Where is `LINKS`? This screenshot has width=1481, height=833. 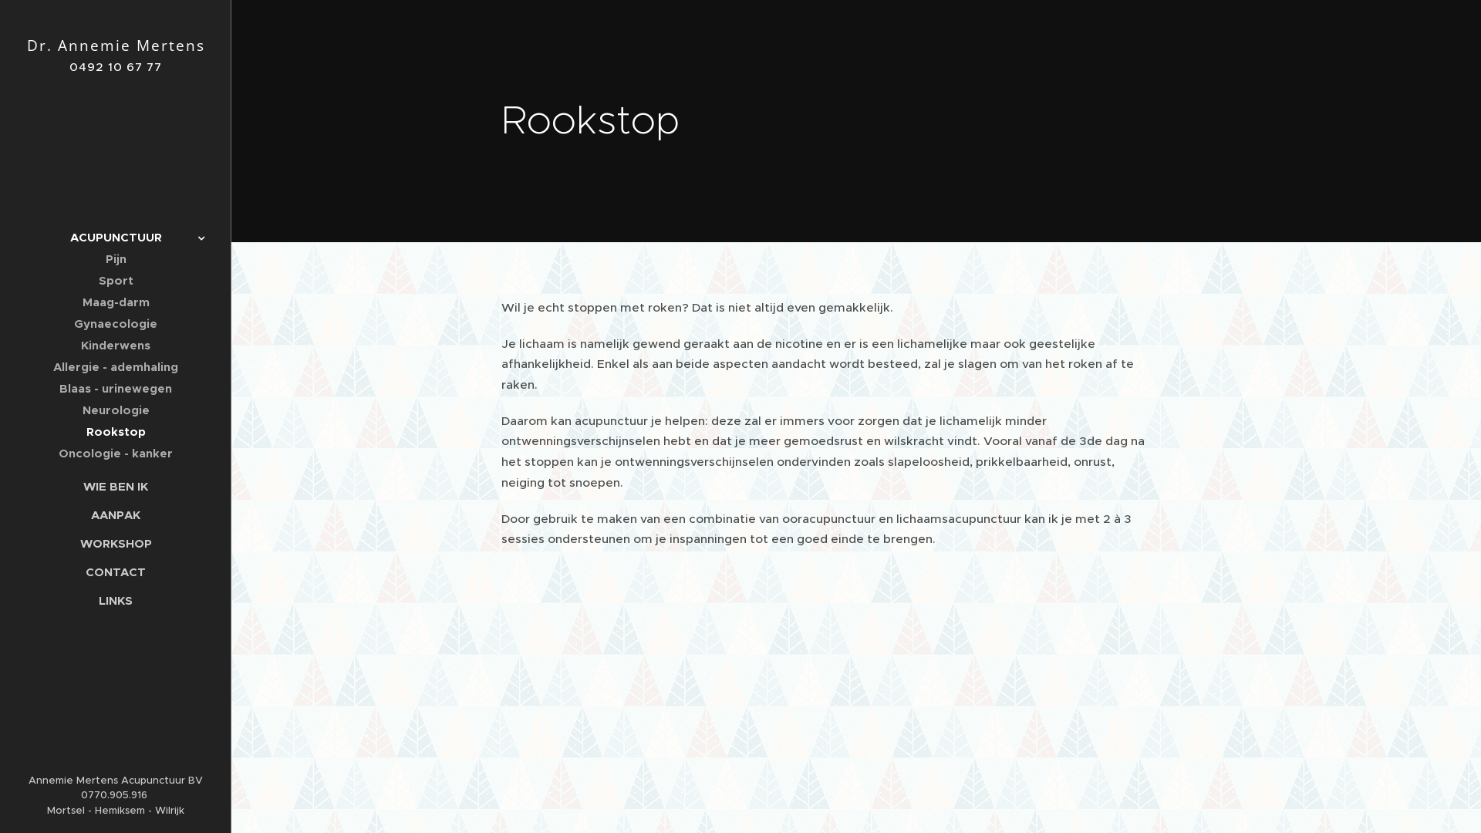
LINKS is located at coordinates (116, 600).